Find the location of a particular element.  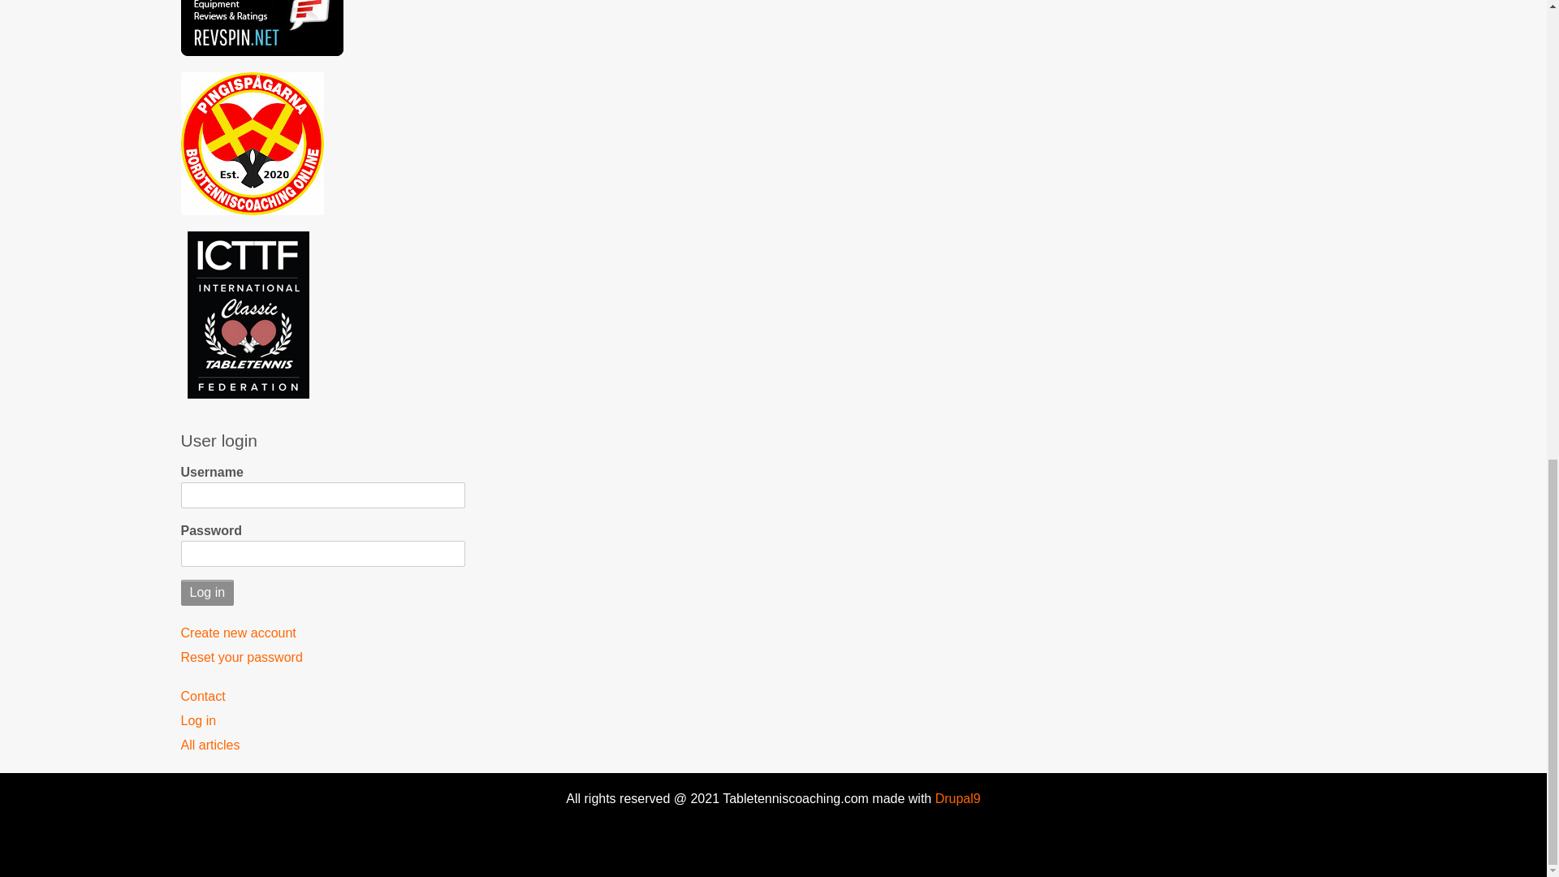

All articles is located at coordinates (322, 745).